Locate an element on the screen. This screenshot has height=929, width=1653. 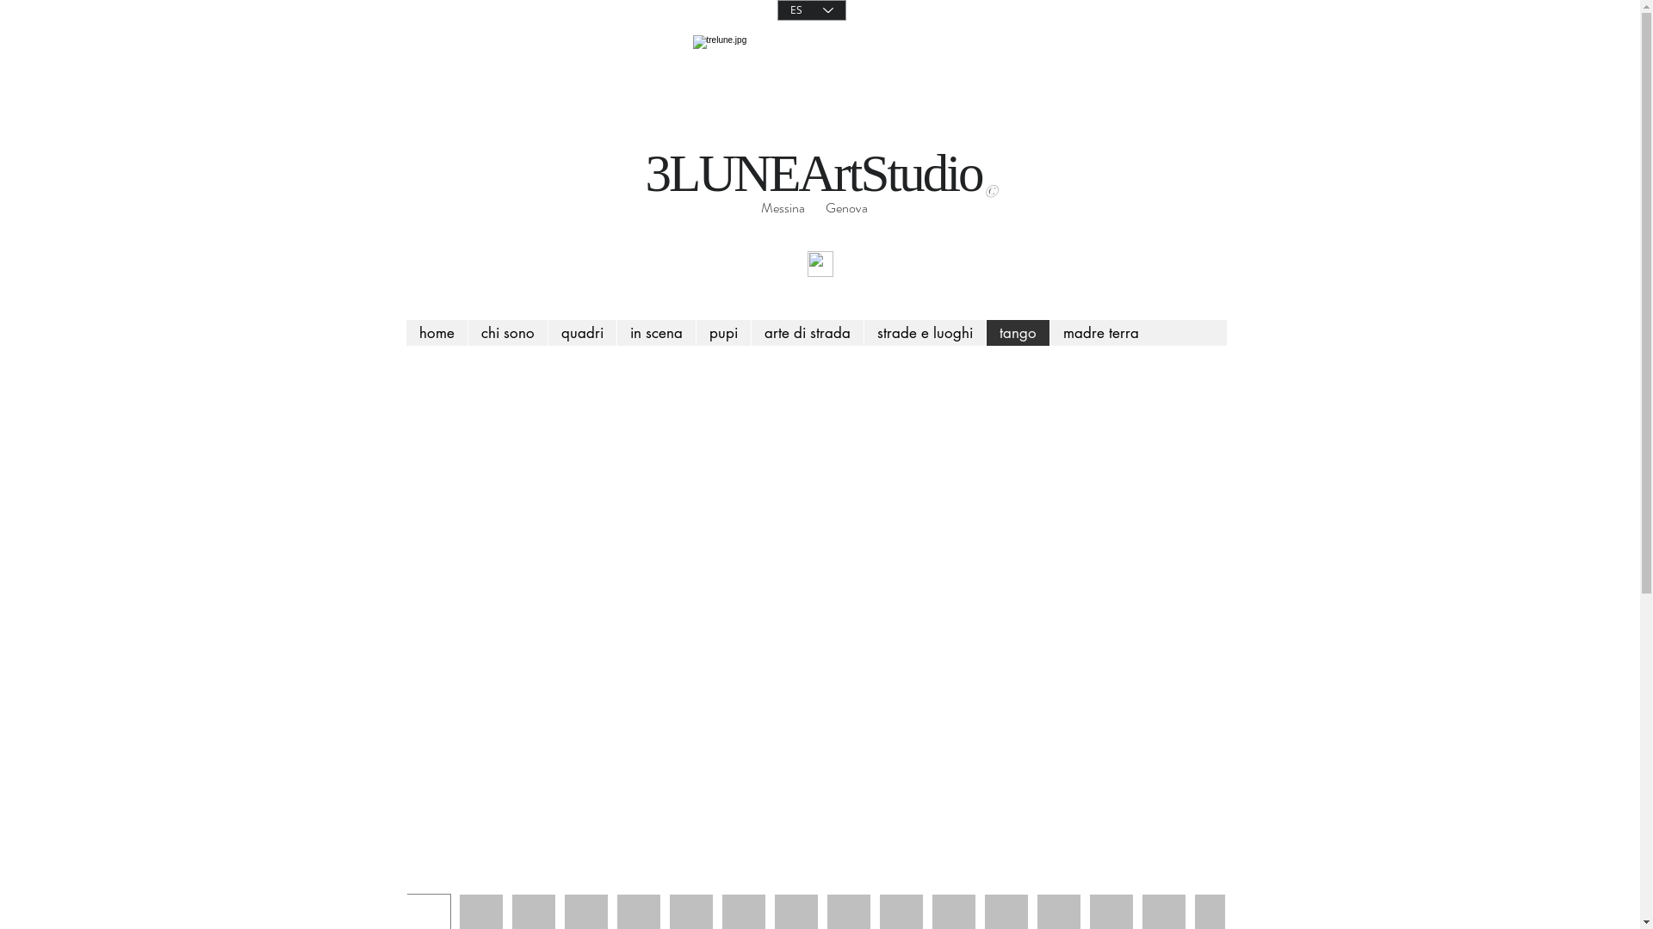
pupi is located at coordinates (723, 333).